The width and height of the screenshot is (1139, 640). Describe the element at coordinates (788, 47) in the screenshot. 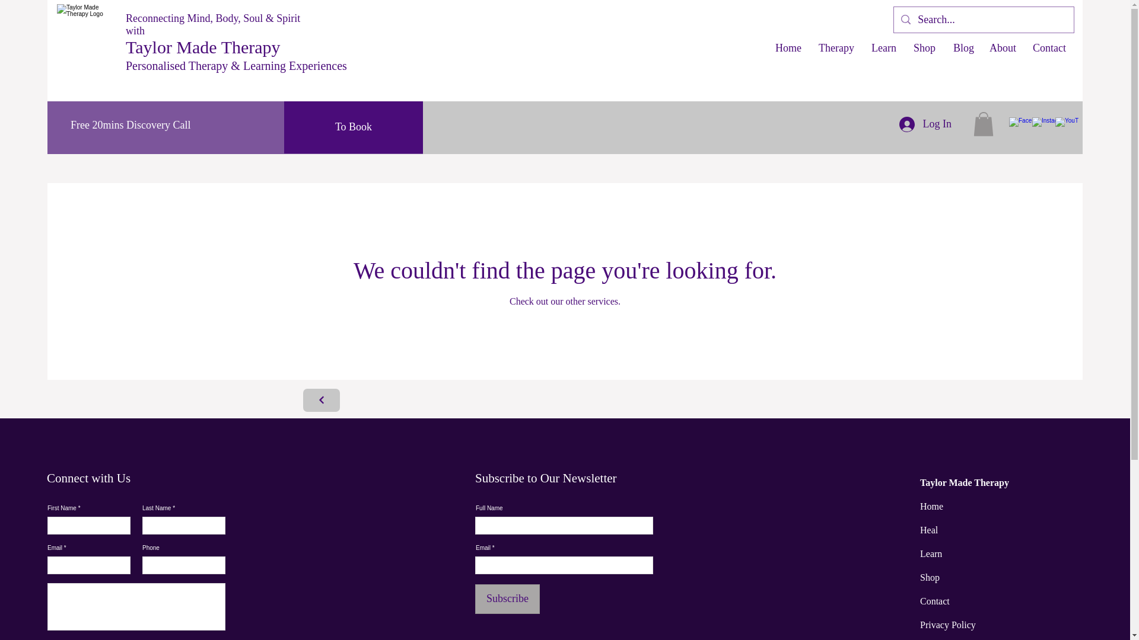

I see `Home` at that location.